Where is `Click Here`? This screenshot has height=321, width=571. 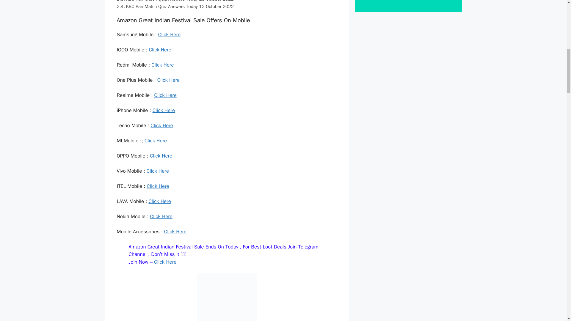
Click Here is located at coordinates (175, 231).